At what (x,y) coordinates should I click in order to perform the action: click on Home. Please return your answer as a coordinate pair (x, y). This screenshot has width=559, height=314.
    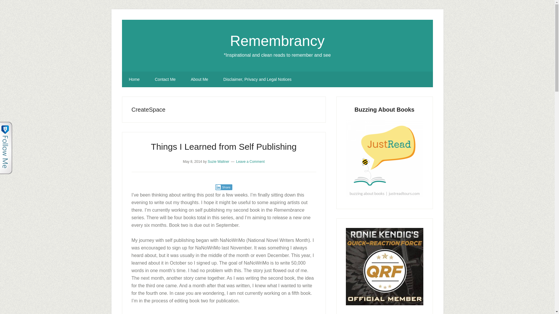
    Looking at the image, I should click on (134, 79).